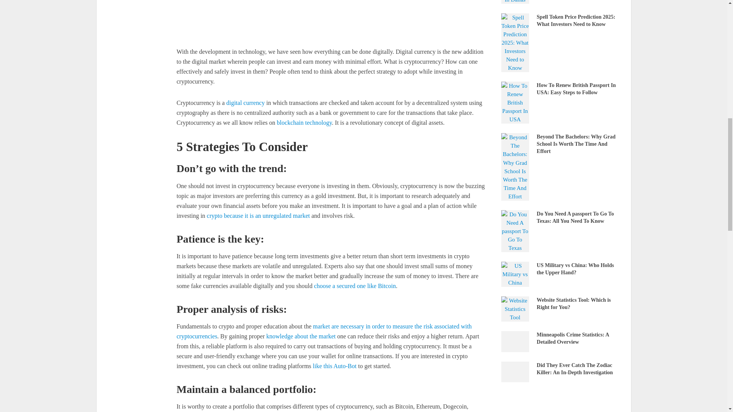 This screenshot has width=733, height=412. Describe the element at coordinates (515, 274) in the screenshot. I see `US Military vs China: Who Holds the Upper Hand?` at that location.